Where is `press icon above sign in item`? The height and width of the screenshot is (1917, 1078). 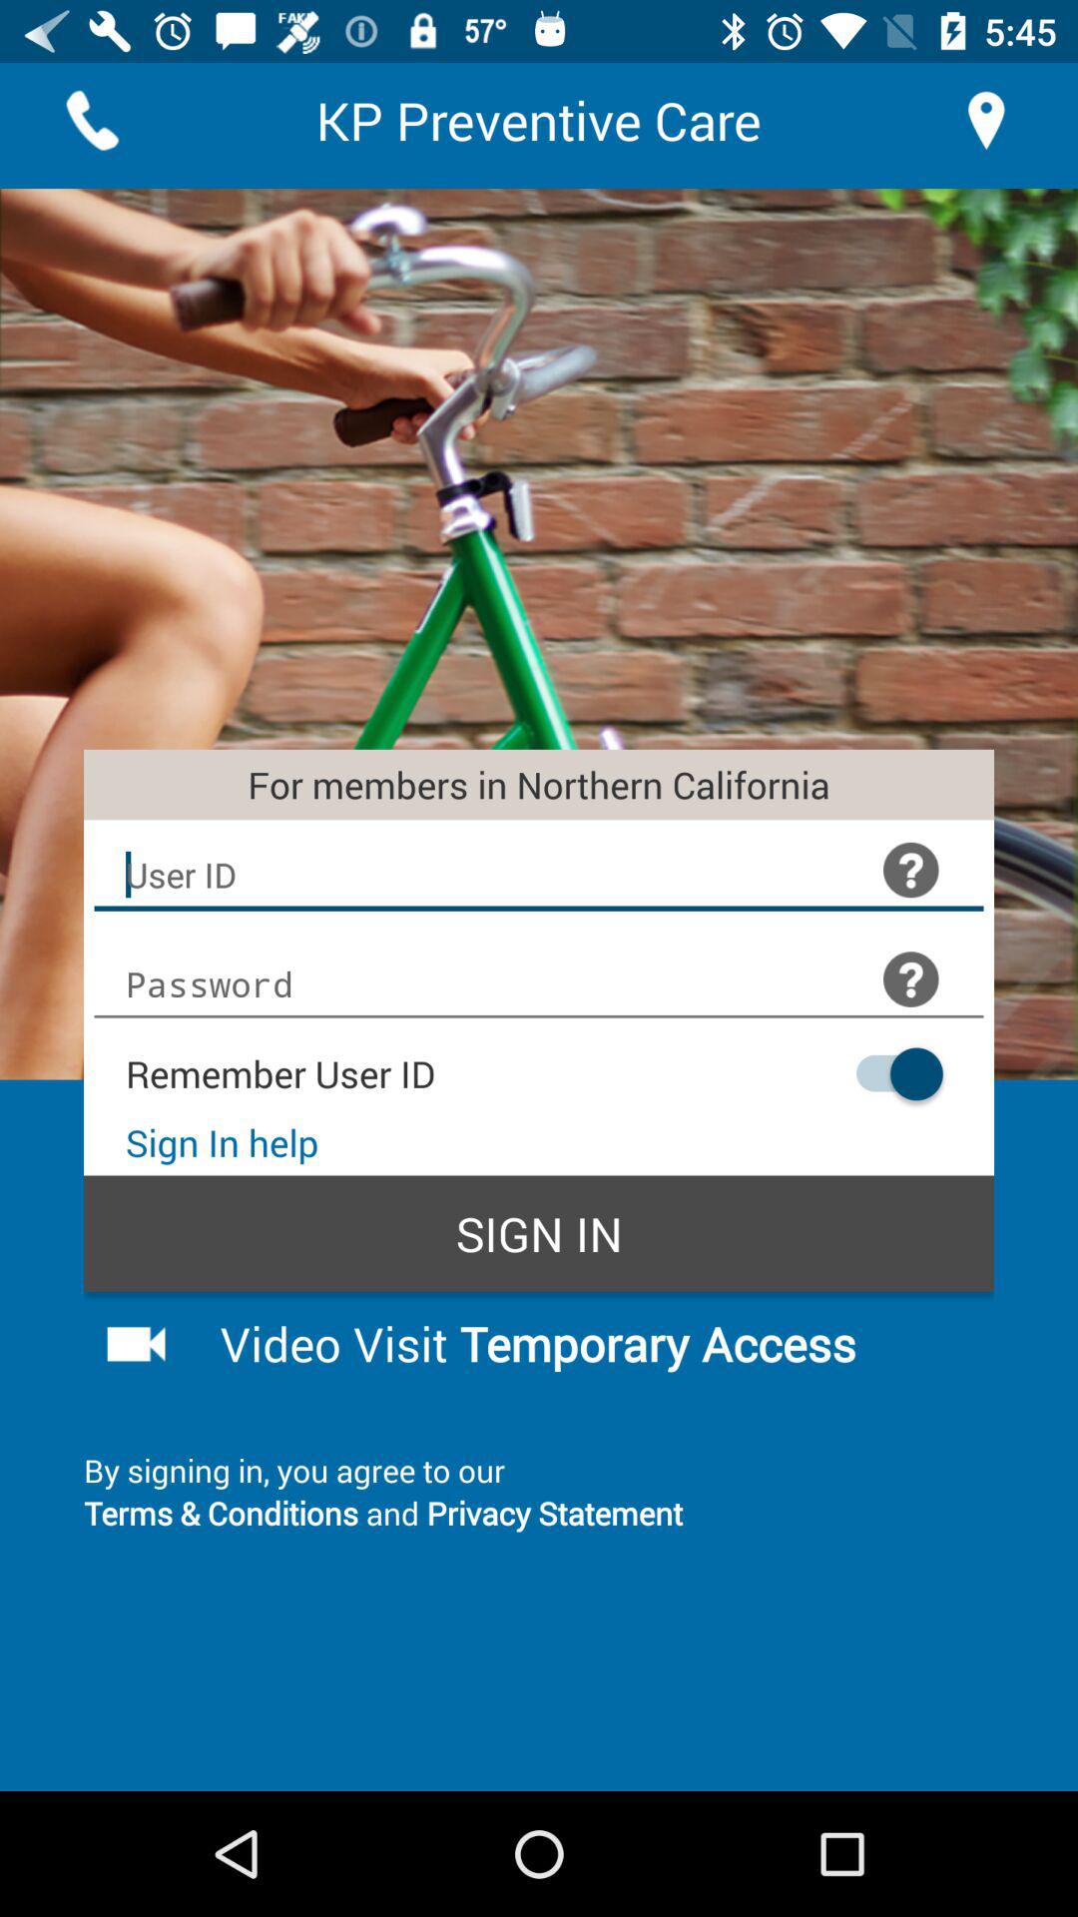
press icon above sign in item is located at coordinates (889, 1074).